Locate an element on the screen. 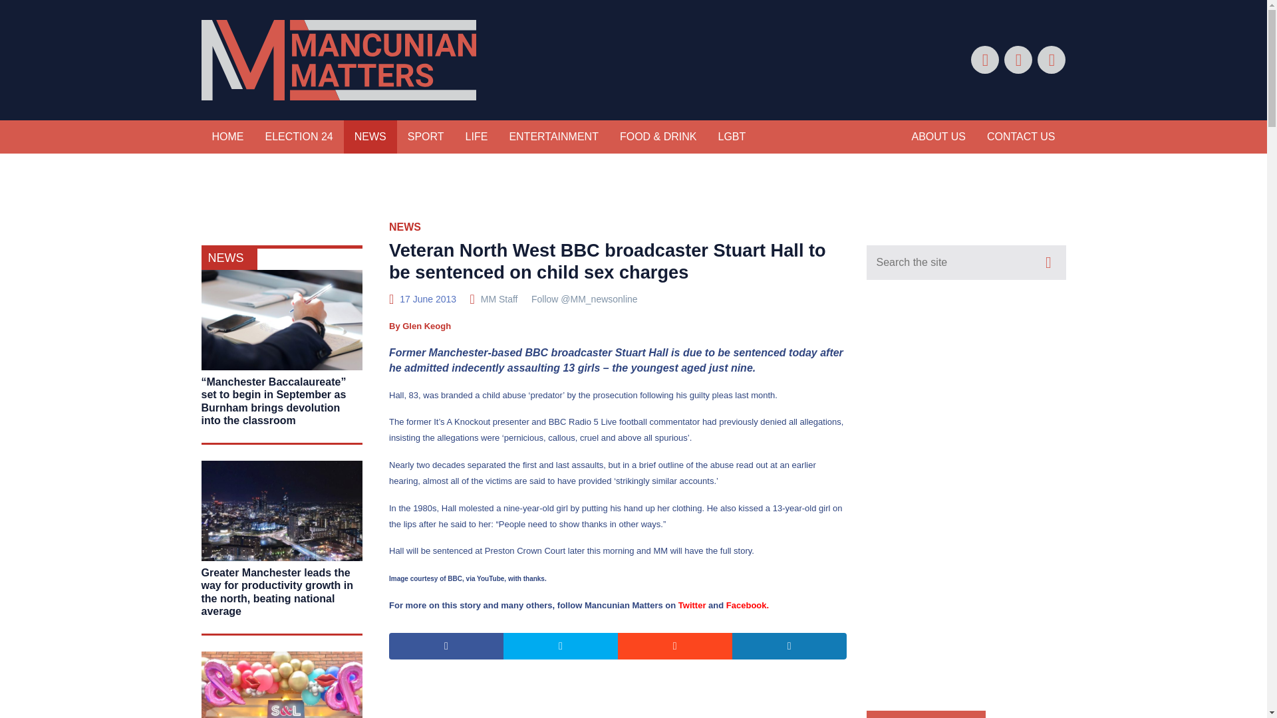 This screenshot has height=718, width=1277. About us is located at coordinates (938, 137).